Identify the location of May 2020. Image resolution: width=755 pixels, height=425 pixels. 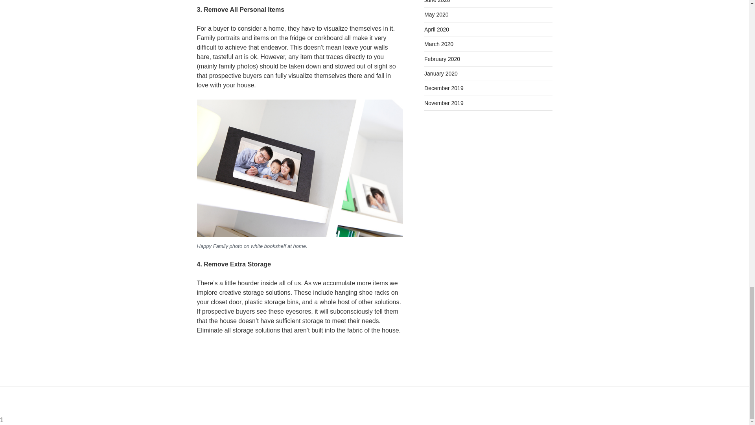
(436, 15).